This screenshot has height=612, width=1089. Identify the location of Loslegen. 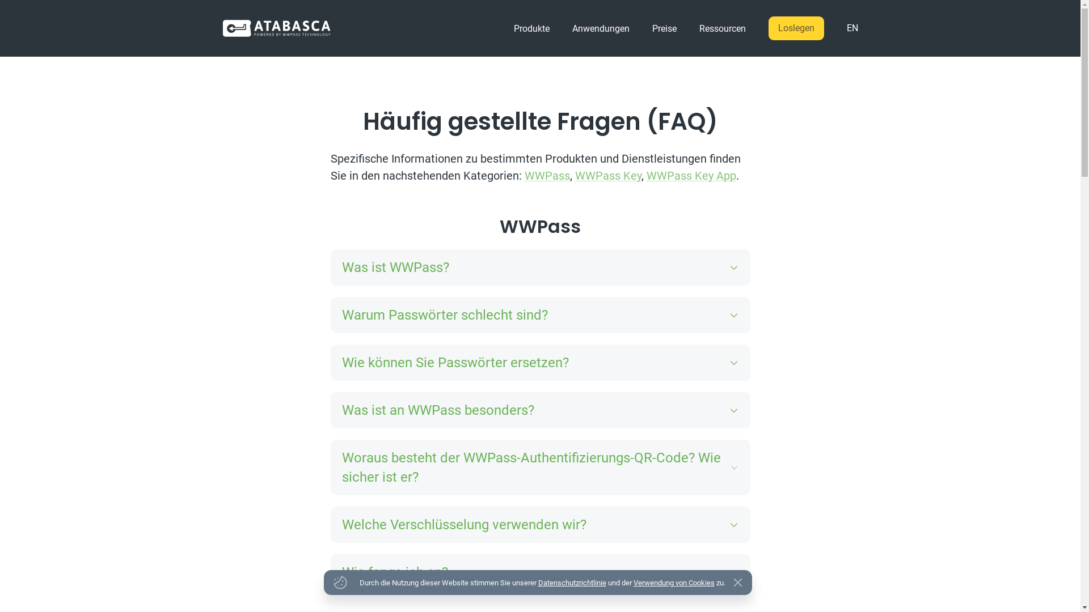
(796, 28).